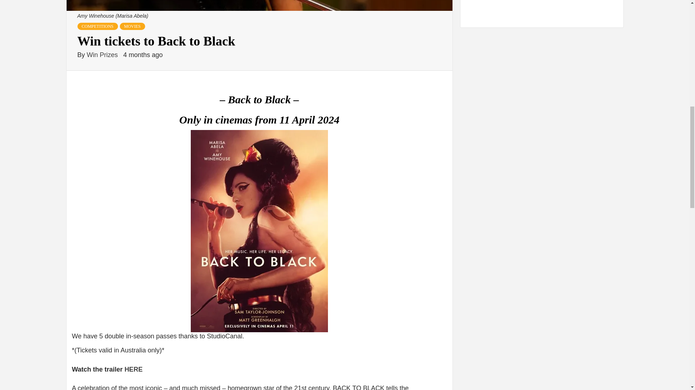 Image resolution: width=695 pixels, height=390 pixels. What do you see at coordinates (542, 10) in the screenshot?
I see `Advertisement` at bounding box center [542, 10].